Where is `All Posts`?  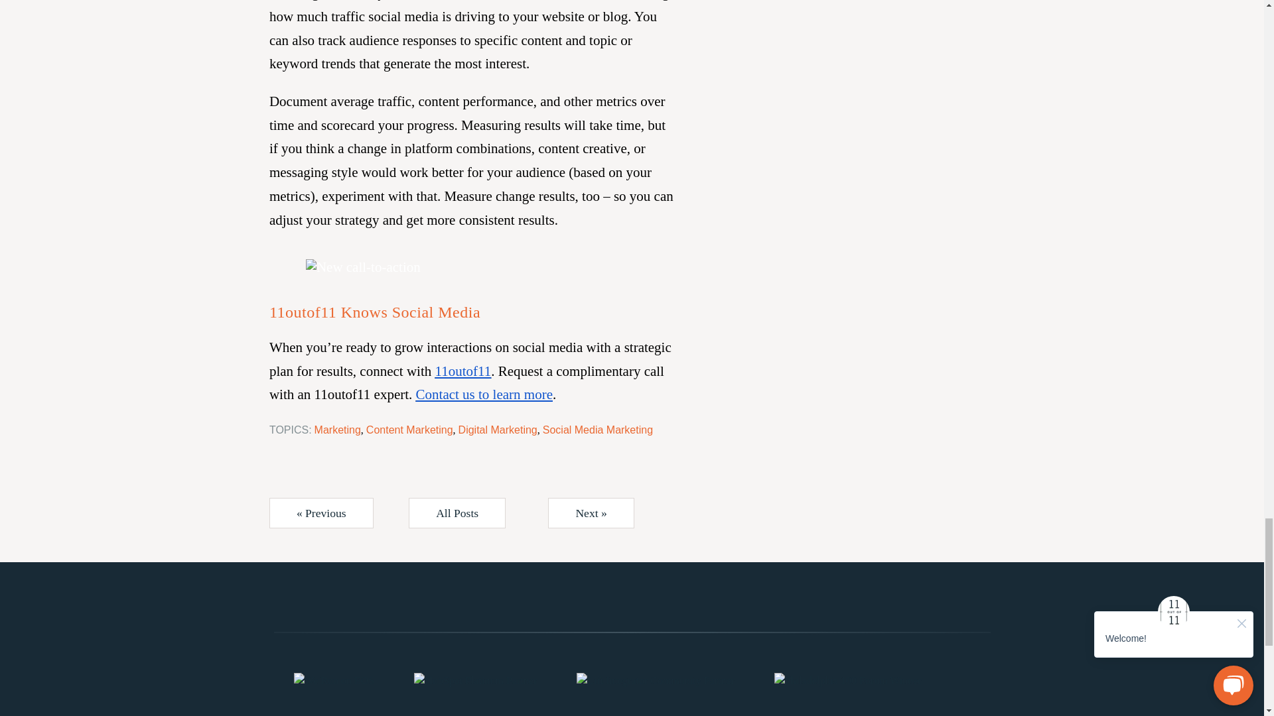 All Posts is located at coordinates (457, 513).